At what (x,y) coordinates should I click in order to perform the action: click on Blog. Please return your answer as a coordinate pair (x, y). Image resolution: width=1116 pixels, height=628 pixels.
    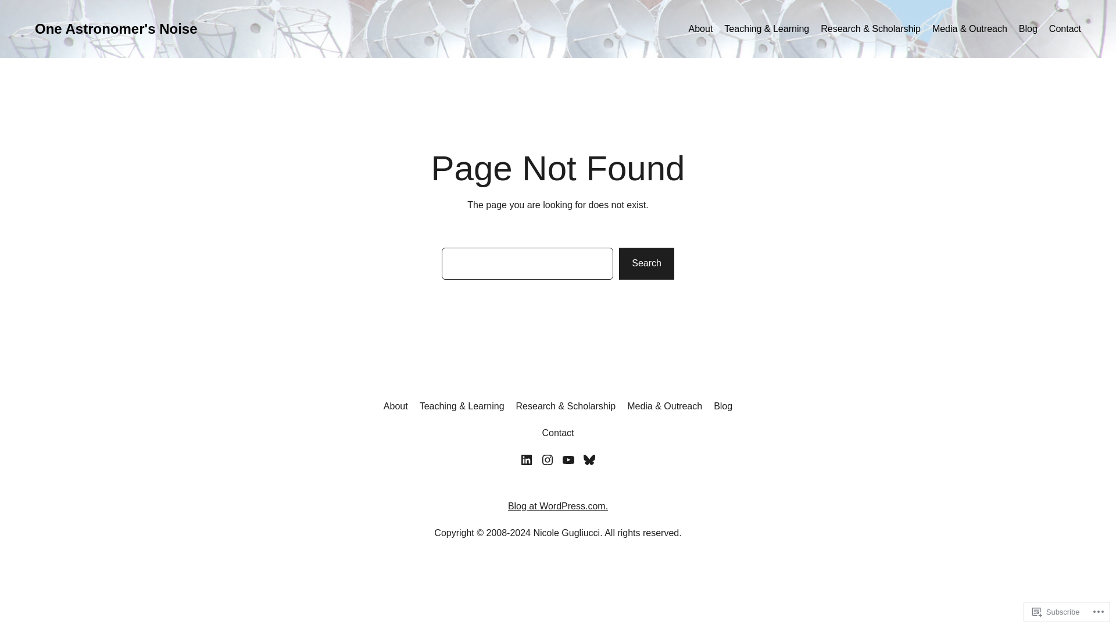
    Looking at the image, I should click on (723, 406).